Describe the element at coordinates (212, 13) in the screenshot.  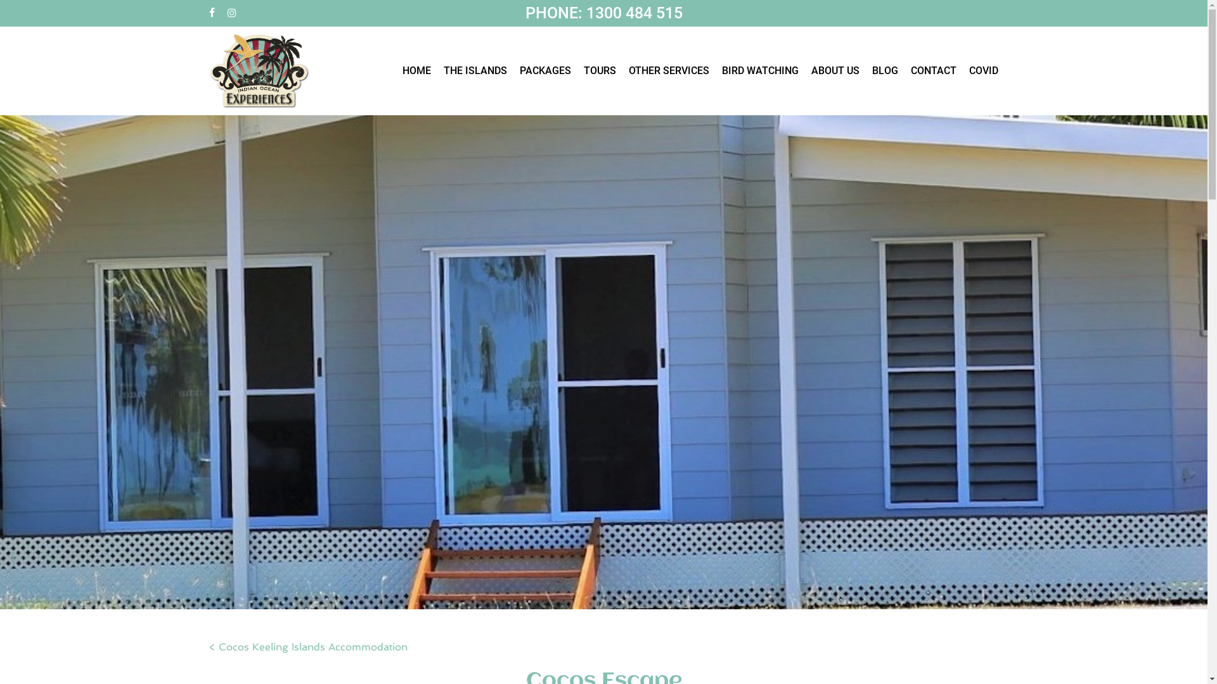
I see `facebook` at that location.